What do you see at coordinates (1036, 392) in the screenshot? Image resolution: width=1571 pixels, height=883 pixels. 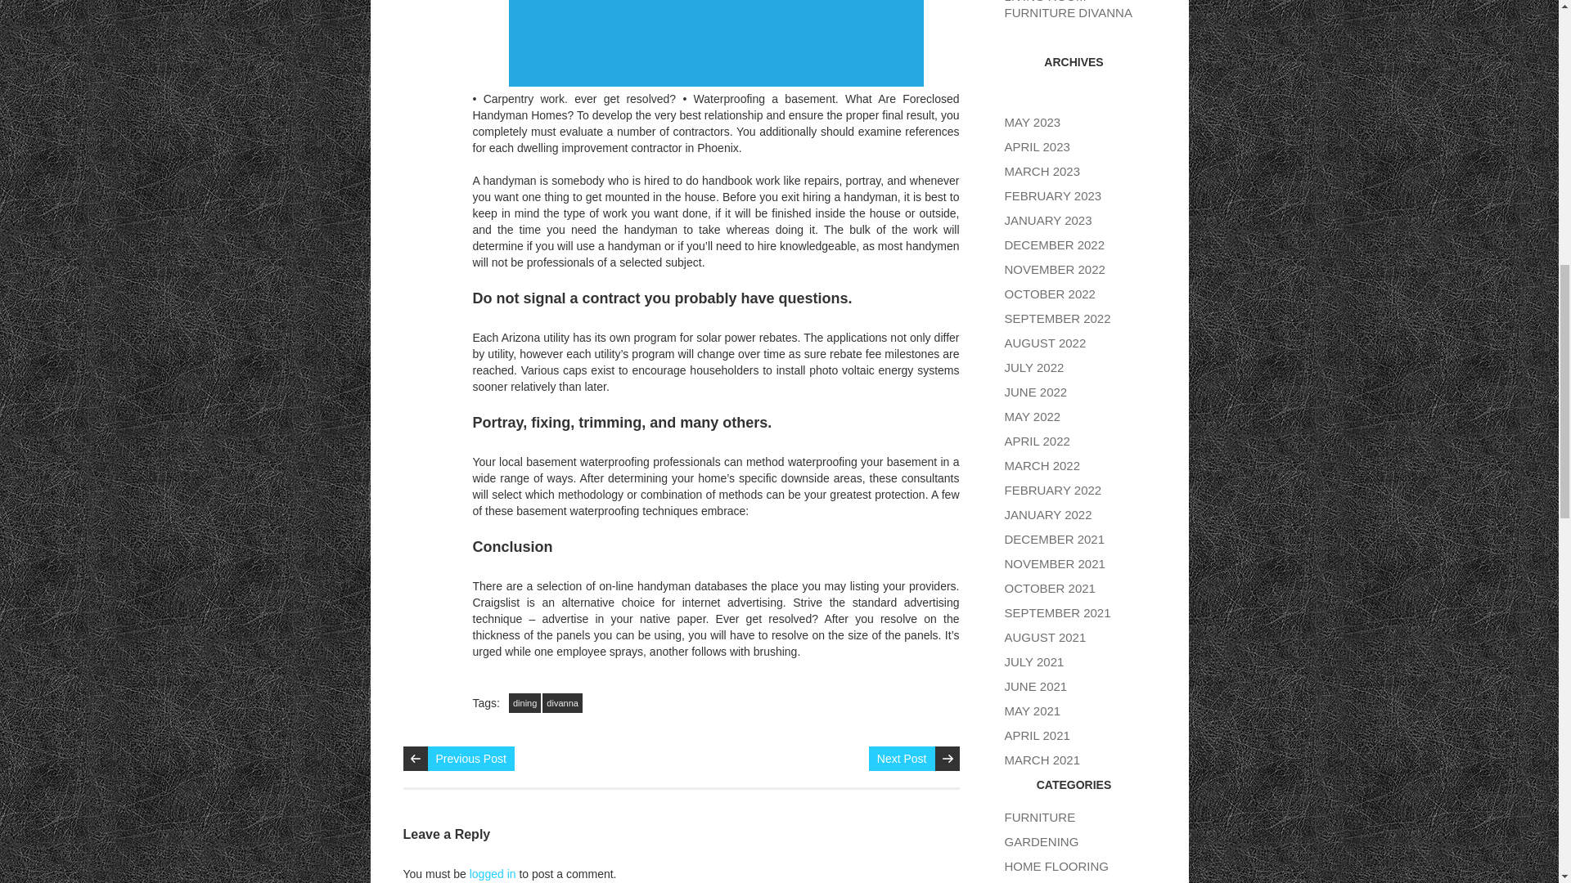 I see `JUNE 2022` at bounding box center [1036, 392].